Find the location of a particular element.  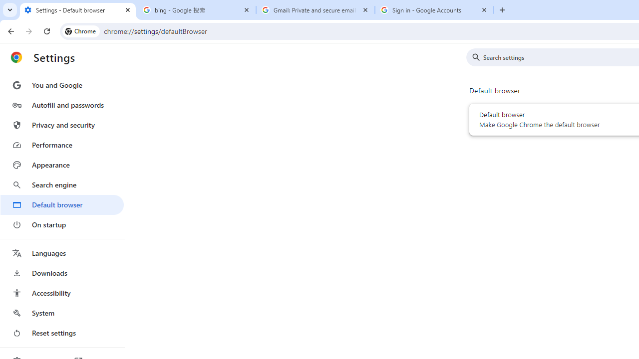

Downloads is located at coordinates (62, 273).